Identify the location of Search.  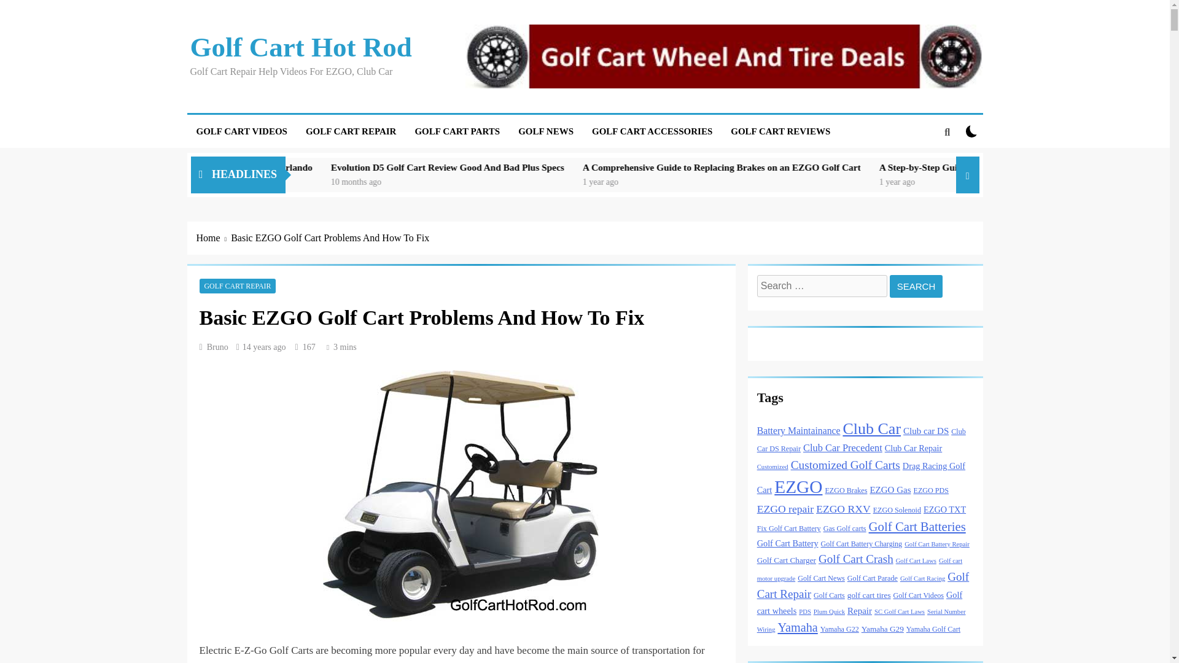
(916, 286).